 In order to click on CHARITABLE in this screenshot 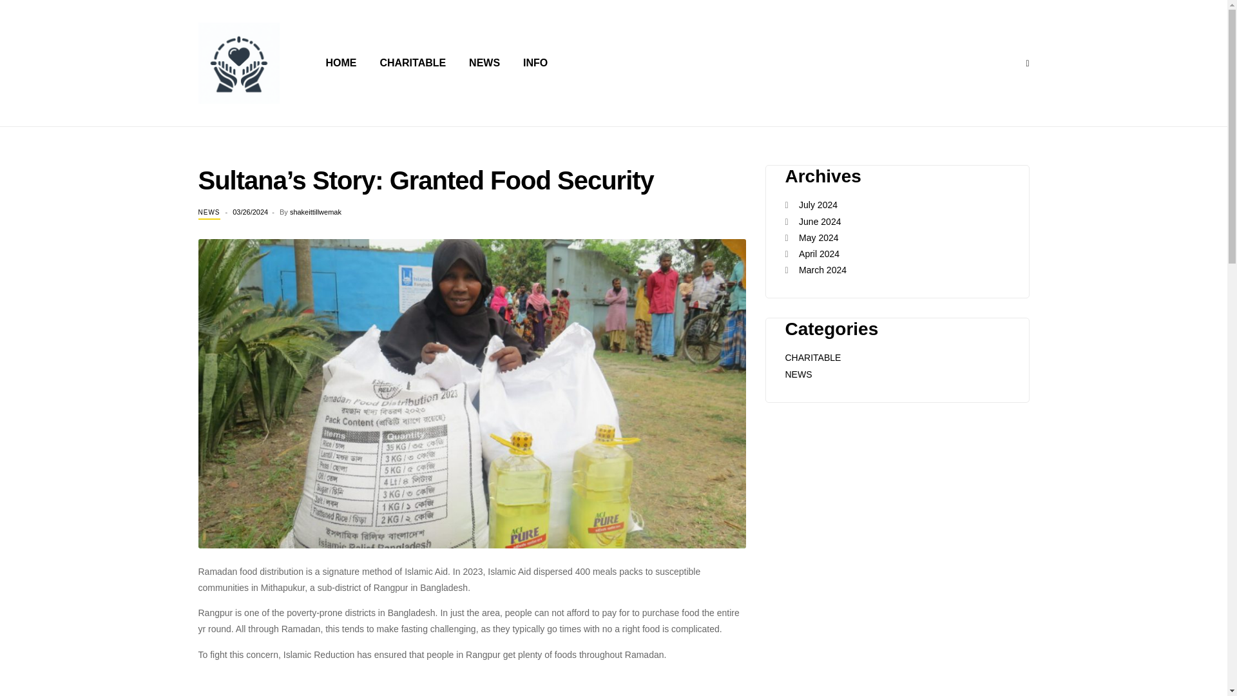, I will do `click(412, 63)`.